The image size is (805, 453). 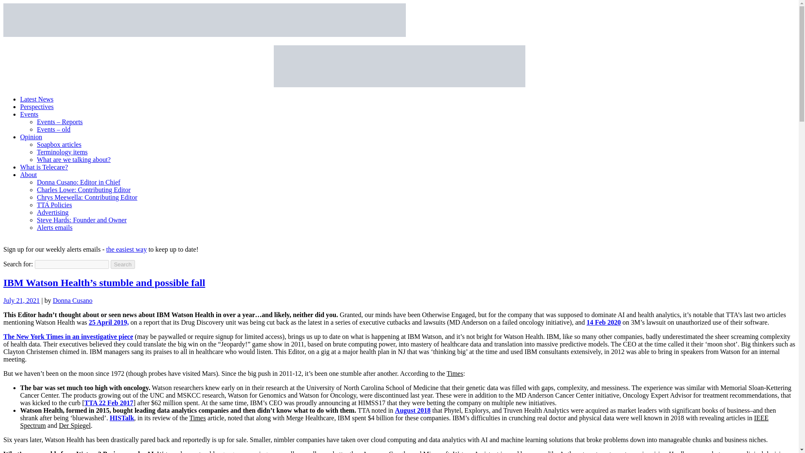 What do you see at coordinates (74, 159) in the screenshot?
I see `What are we talking about?` at bounding box center [74, 159].